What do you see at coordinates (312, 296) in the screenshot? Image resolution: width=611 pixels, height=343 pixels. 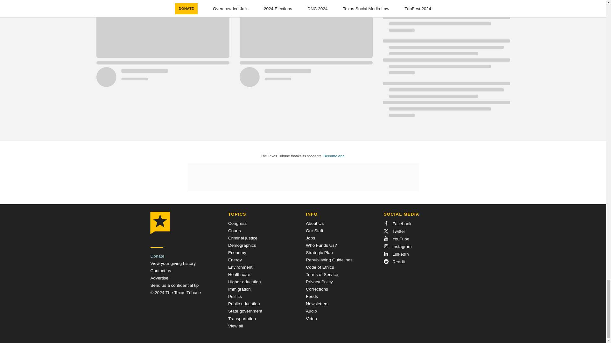 I see `Feeds` at bounding box center [312, 296].